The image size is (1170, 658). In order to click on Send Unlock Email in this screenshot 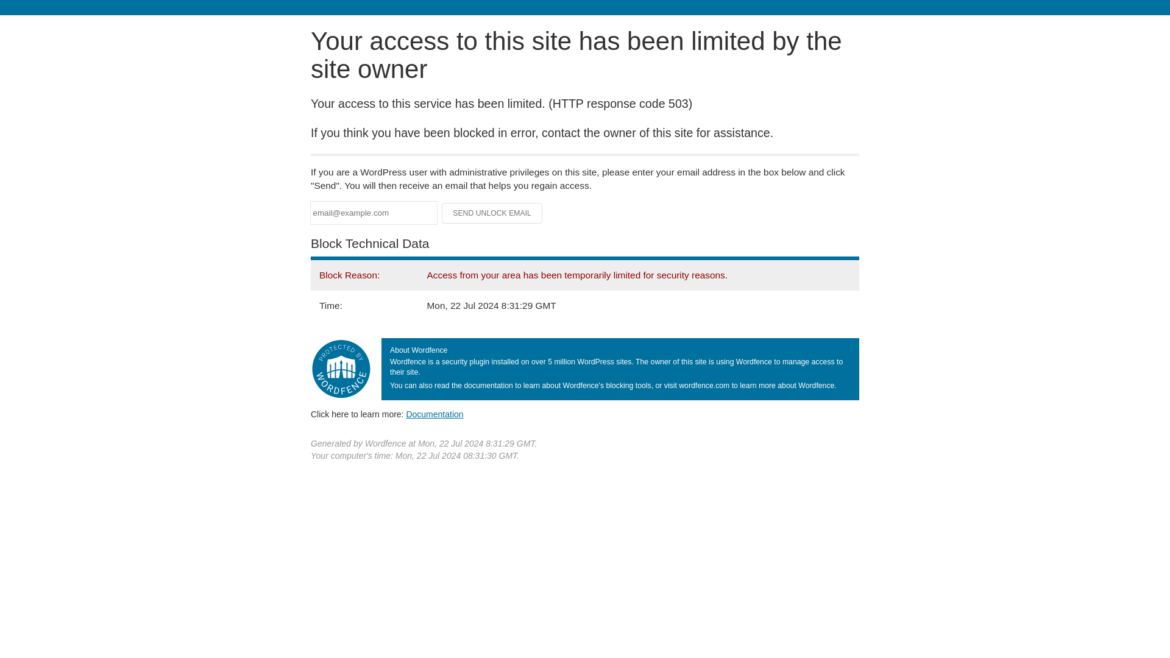, I will do `click(492, 213)`.